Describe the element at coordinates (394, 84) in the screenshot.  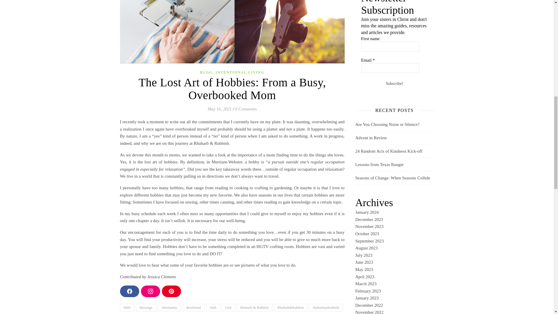
I see `Subscribe!` at that location.